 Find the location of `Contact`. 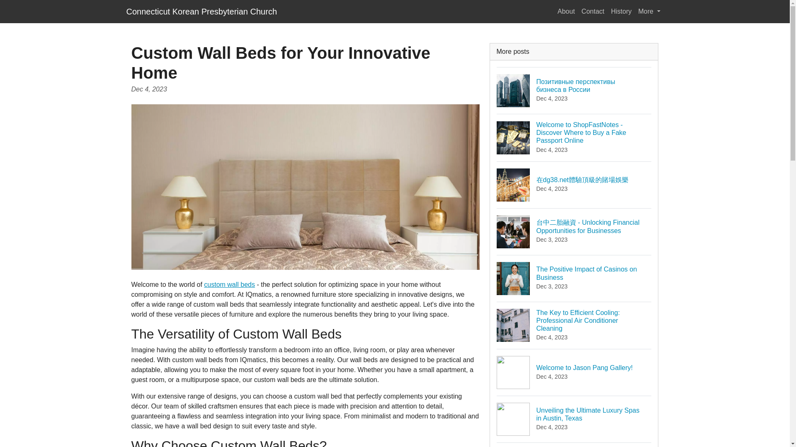

Contact is located at coordinates (201, 11).